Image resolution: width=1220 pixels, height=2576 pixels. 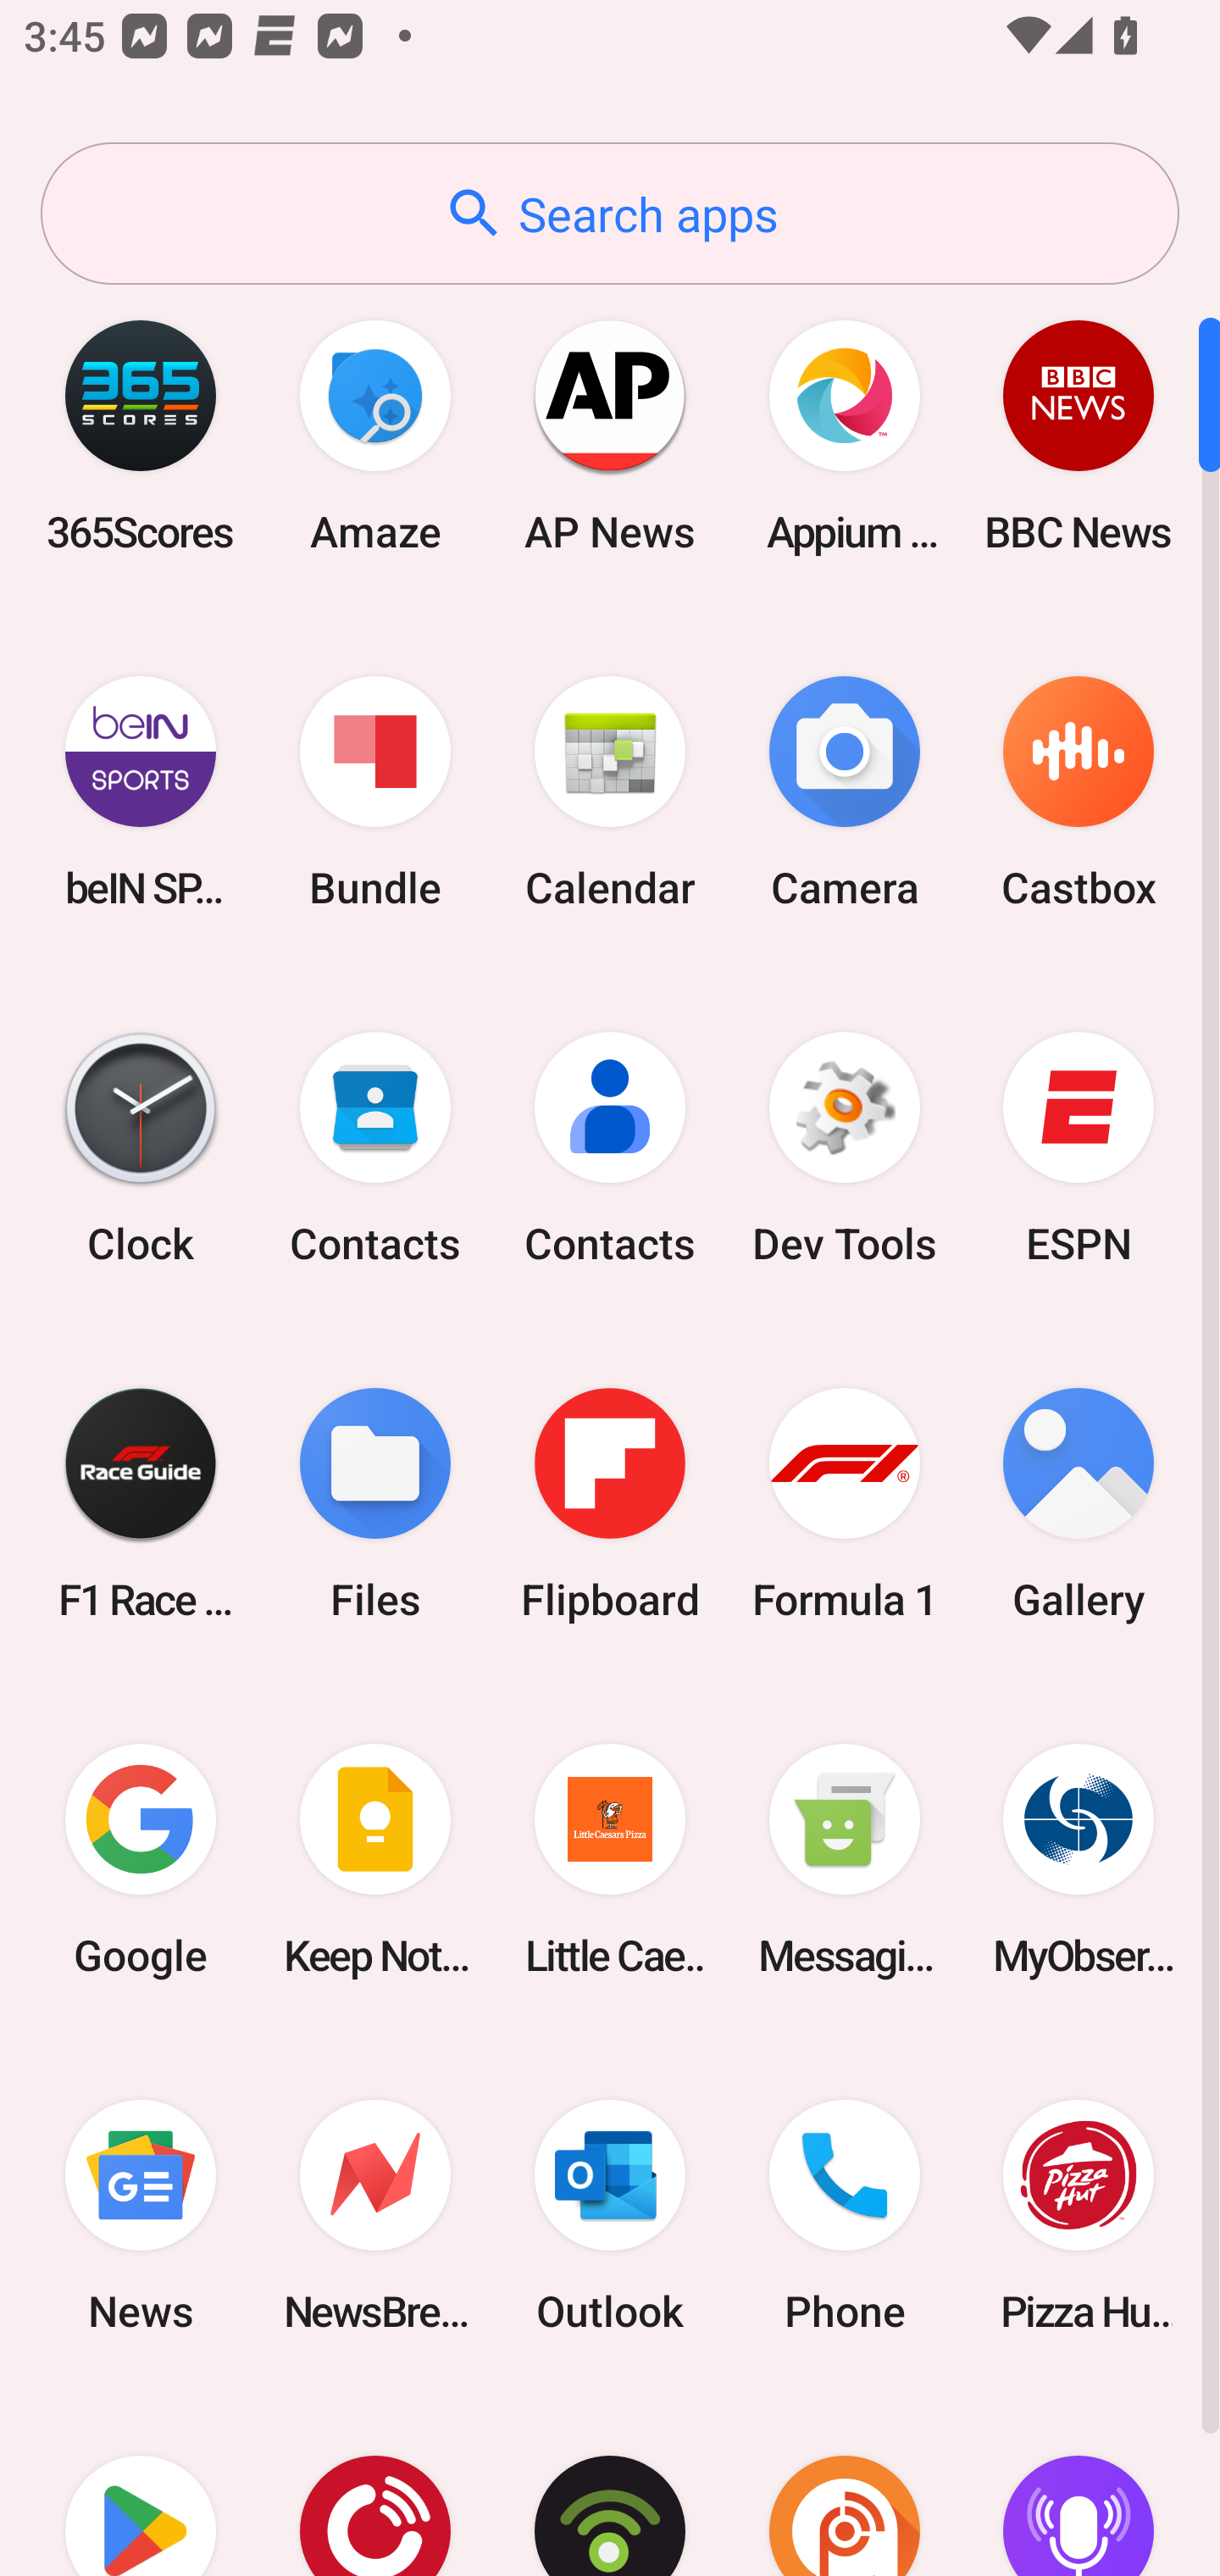 What do you see at coordinates (375, 436) in the screenshot?
I see `Amaze` at bounding box center [375, 436].